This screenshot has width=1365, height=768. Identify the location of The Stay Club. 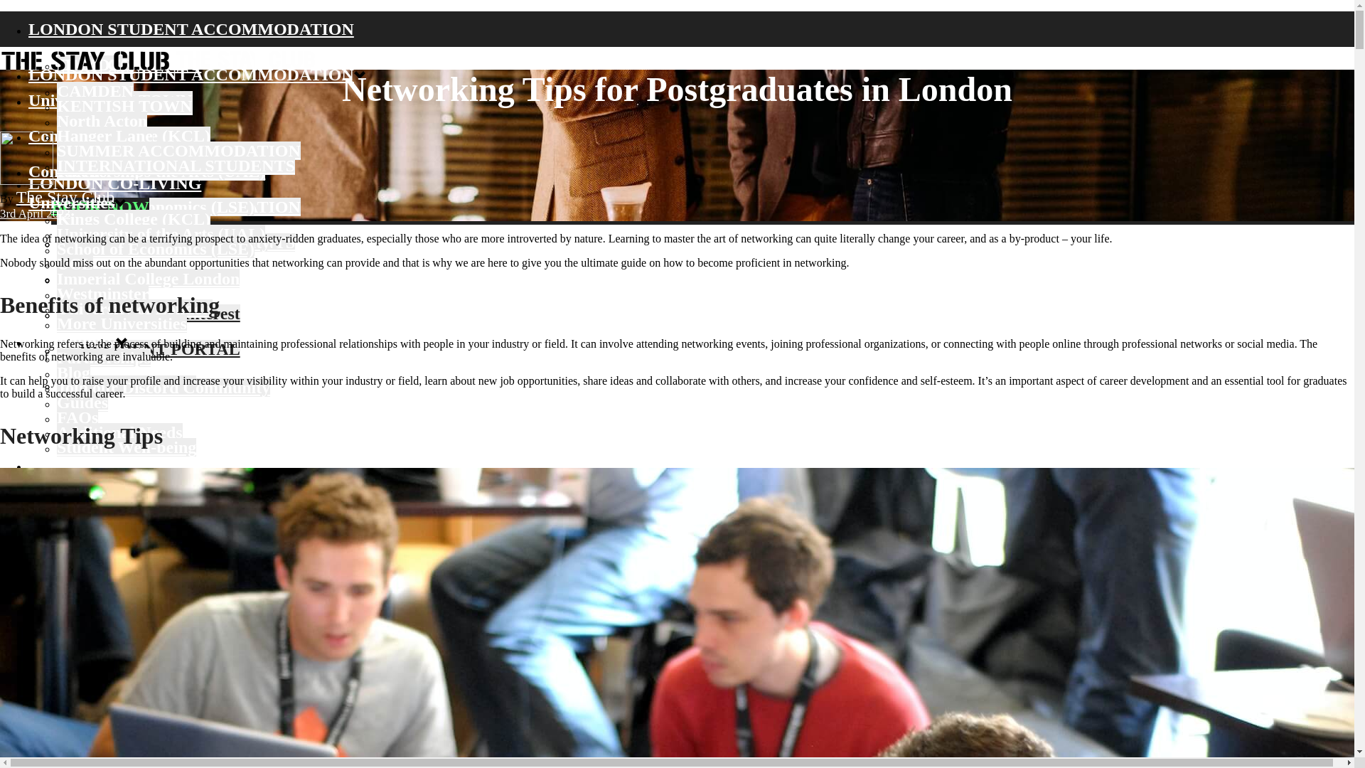
(158, 64).